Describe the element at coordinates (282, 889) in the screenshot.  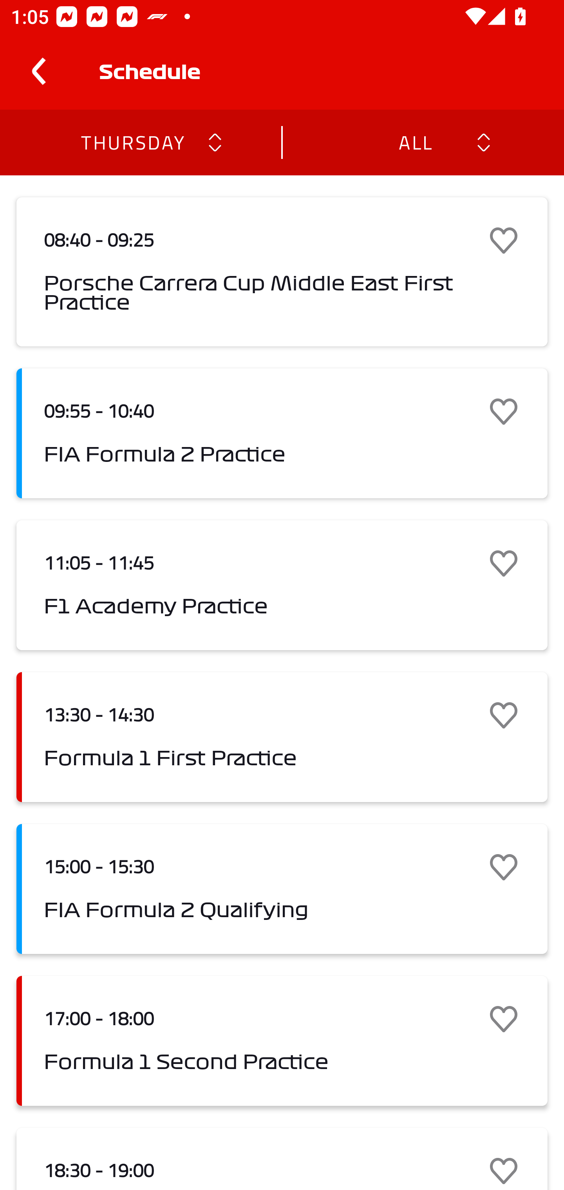
I see `15:00 - 15:30 FIA Formula 2 Qualifying` at that location.